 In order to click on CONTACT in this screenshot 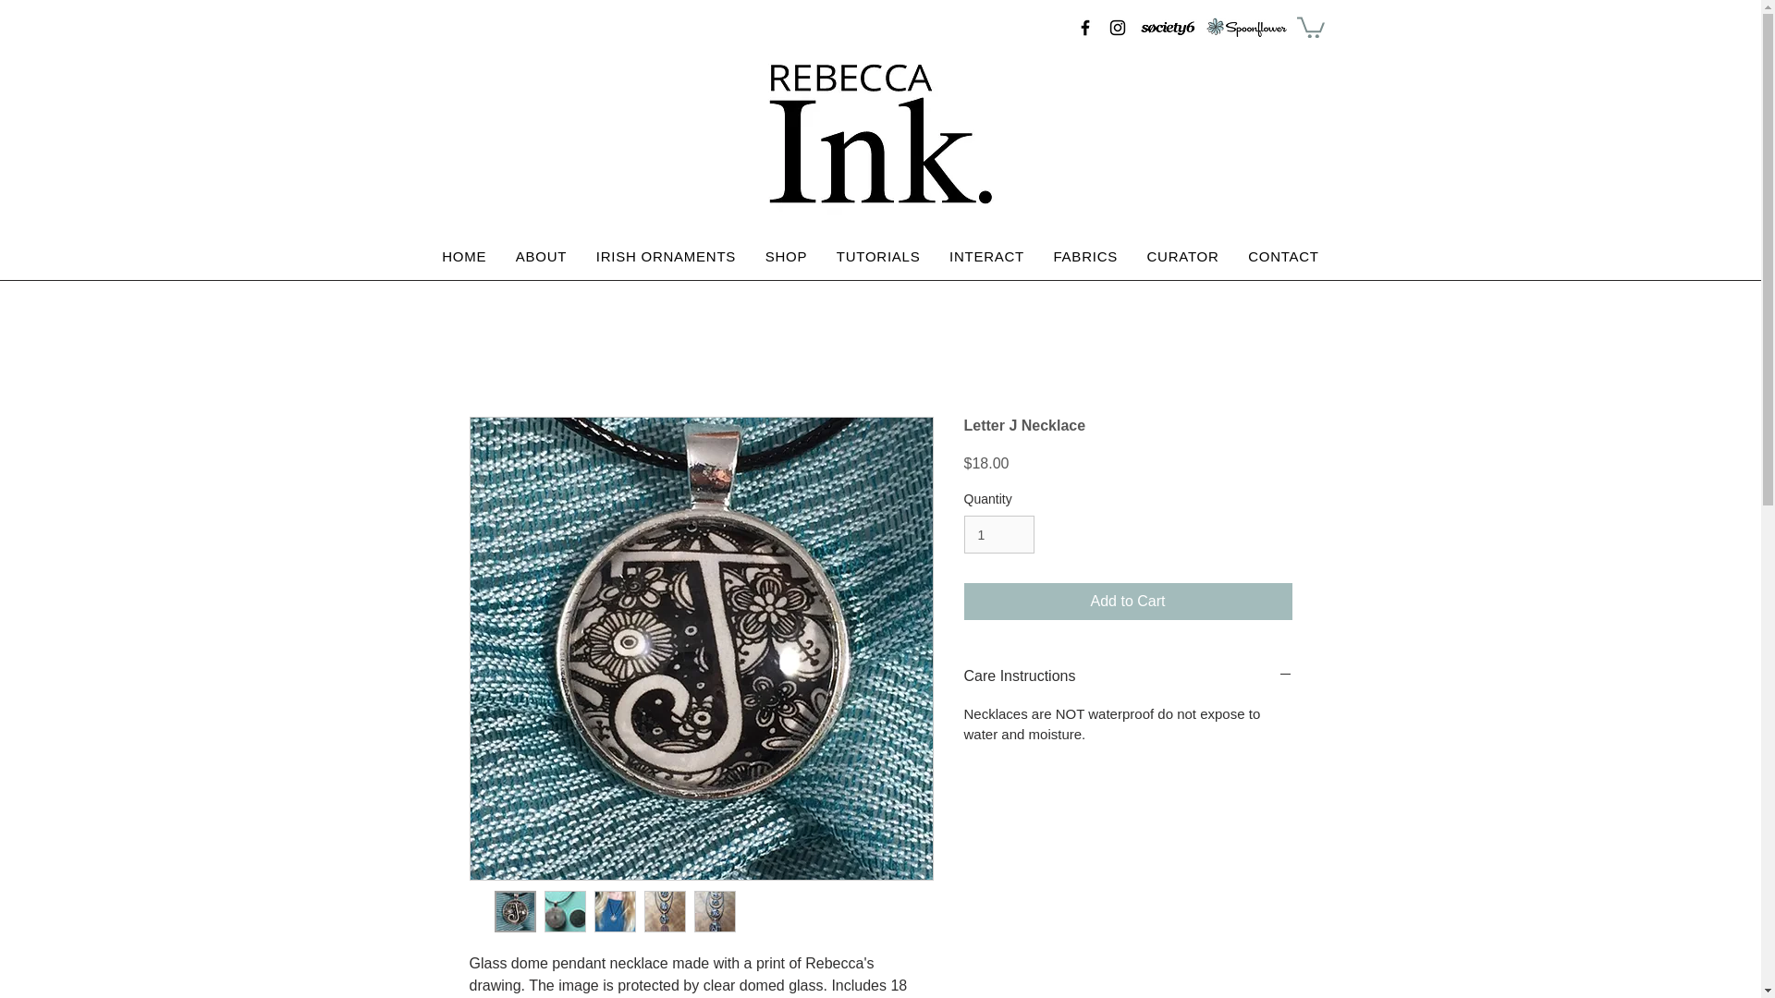, I will do `click(1283, 257)`.